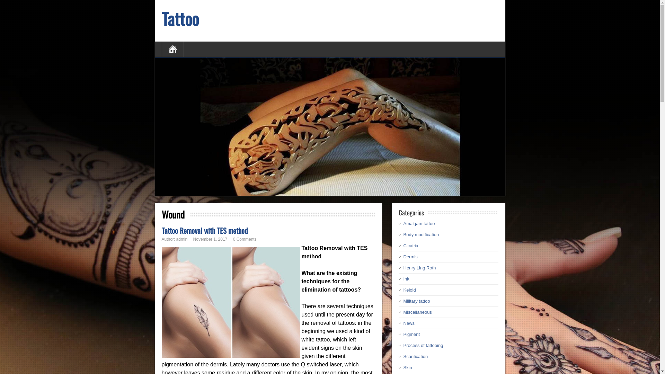  What do you see at coordinates (410, 257) in the screenshot?
I see `Dermis` at bounding box center [410, 257].